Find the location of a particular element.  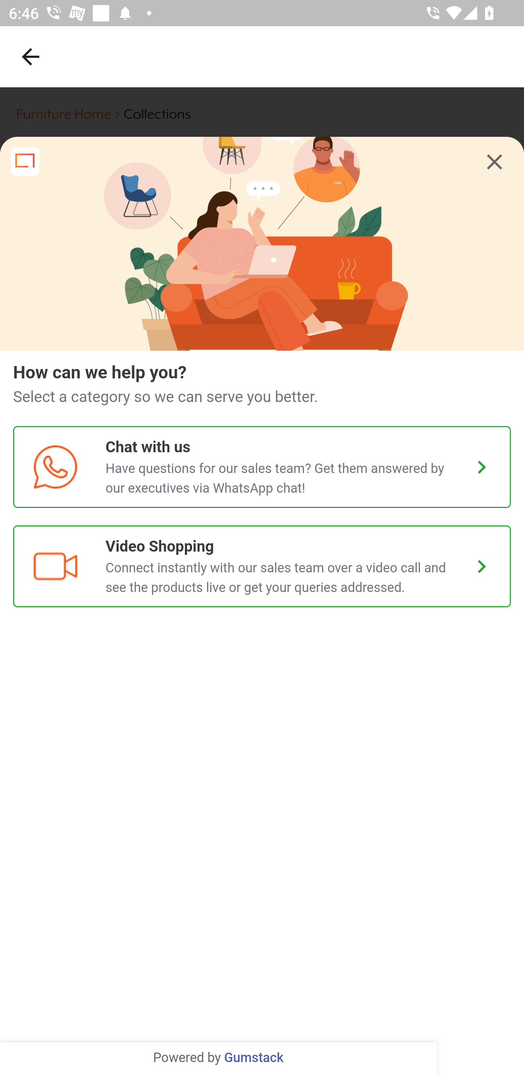

clear is located at coordinates (495, 162).